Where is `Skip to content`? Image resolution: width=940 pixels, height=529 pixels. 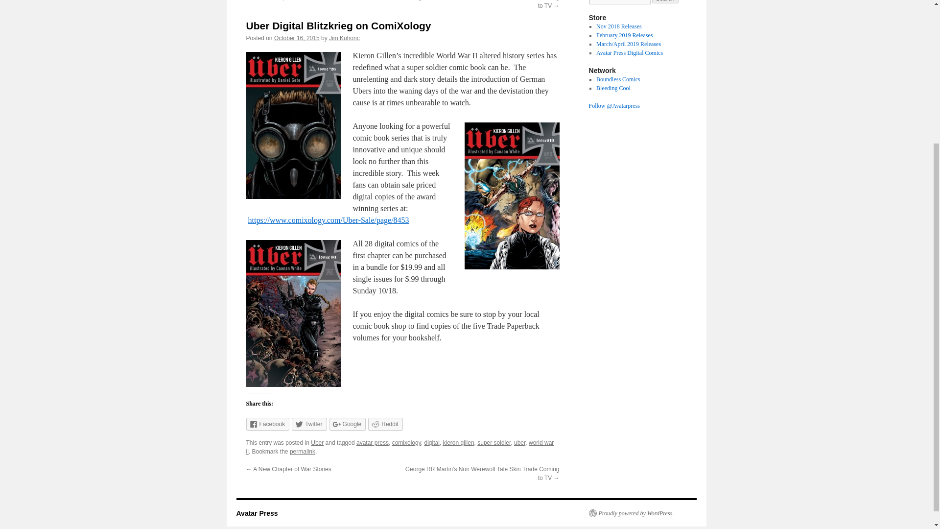 Skip to content is located at coordinates (240, 5).